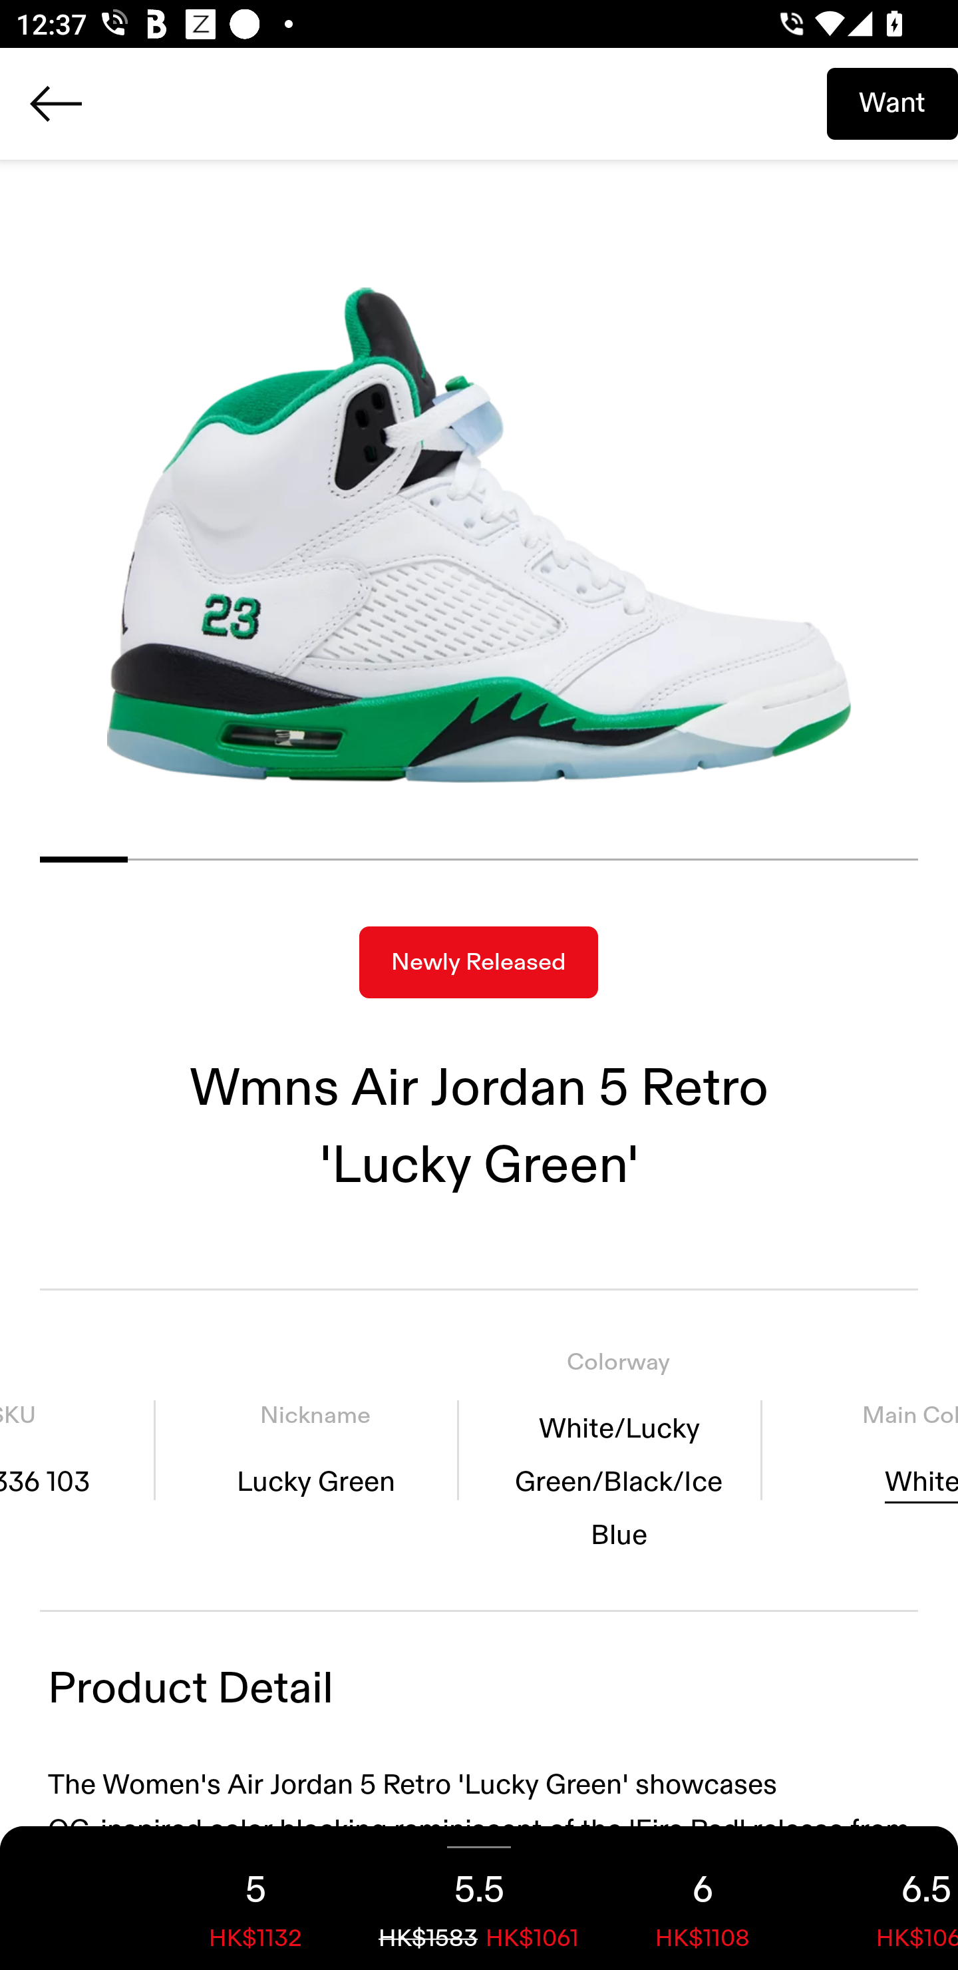  What do you see at coordinates (892, 103) in the screenshot?
I see `Want` at bounding box center [892, 103].